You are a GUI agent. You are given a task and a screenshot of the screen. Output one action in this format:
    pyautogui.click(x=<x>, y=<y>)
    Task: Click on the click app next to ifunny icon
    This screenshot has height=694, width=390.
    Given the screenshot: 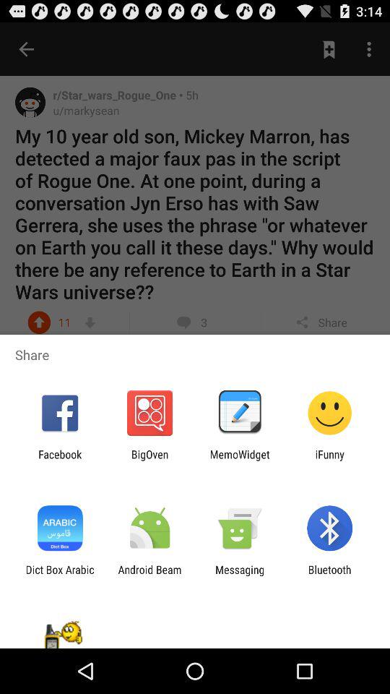 What is the action you would take?
    pyautogui.click(x=240, y=460)
    